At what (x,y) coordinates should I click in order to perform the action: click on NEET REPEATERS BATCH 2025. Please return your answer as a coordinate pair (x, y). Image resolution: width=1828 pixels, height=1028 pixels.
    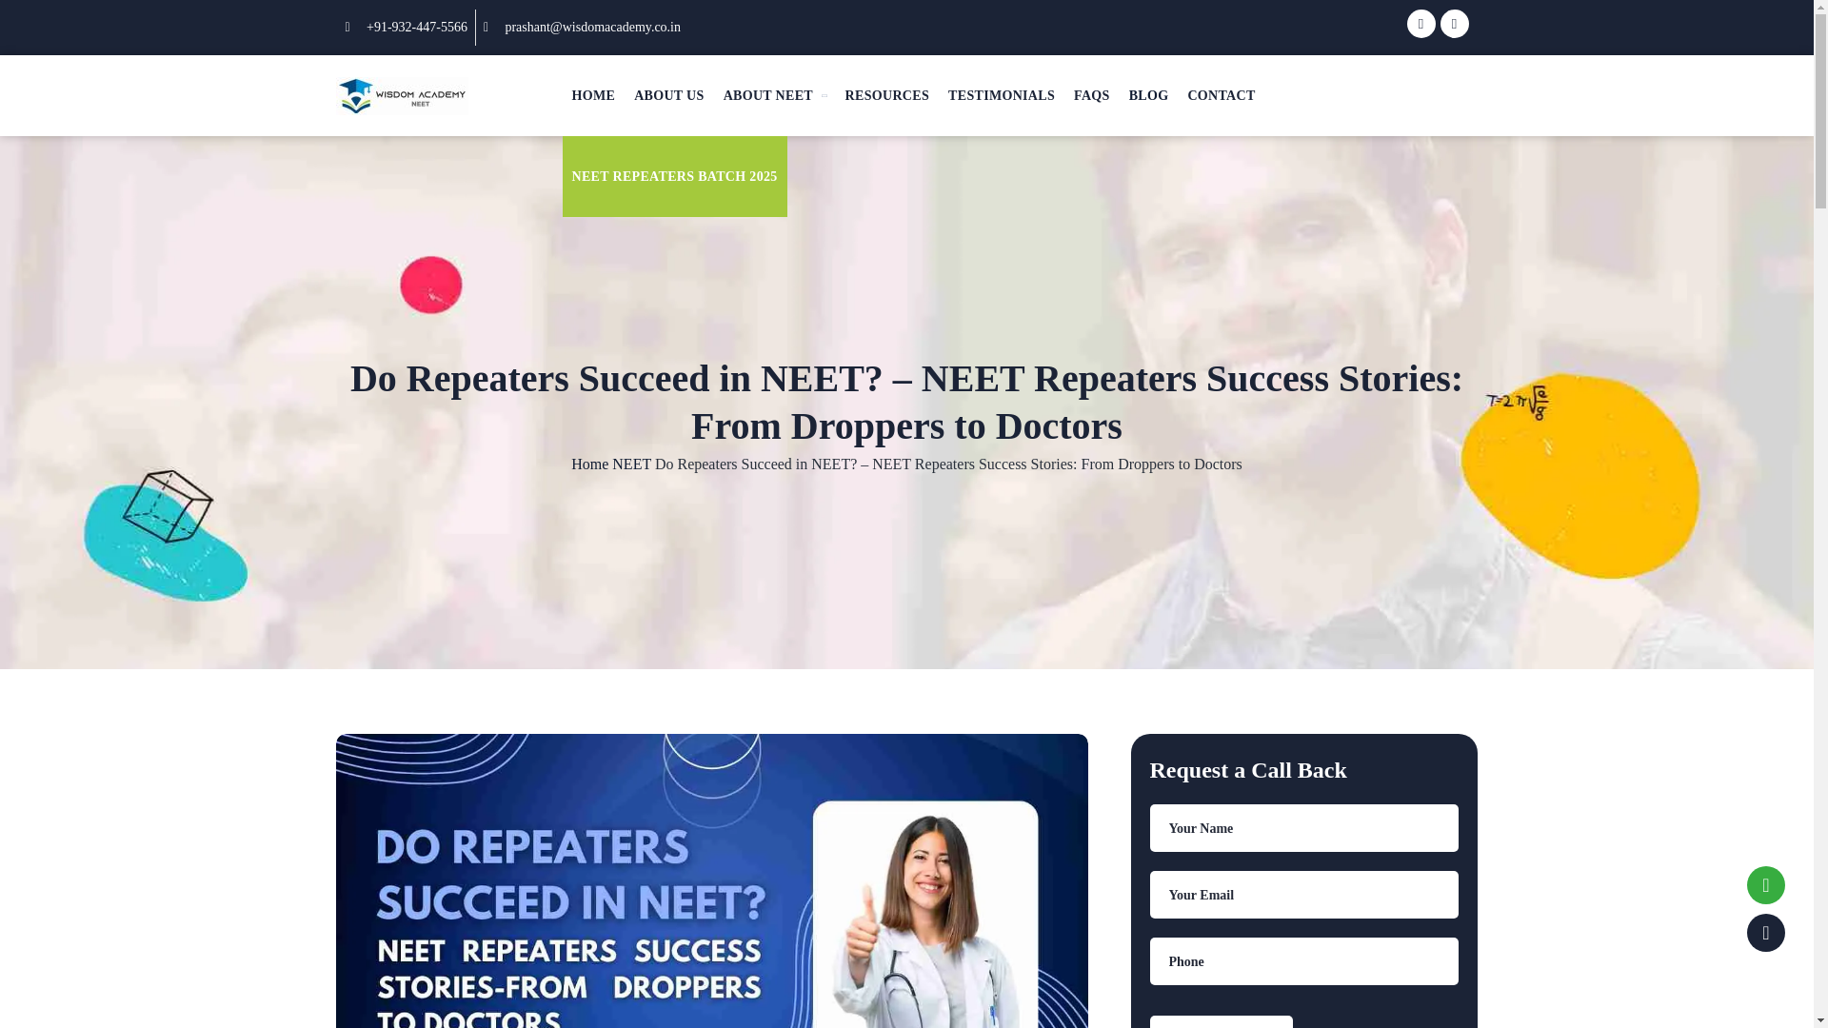
    Looking at the image, I should click on (673, 175).